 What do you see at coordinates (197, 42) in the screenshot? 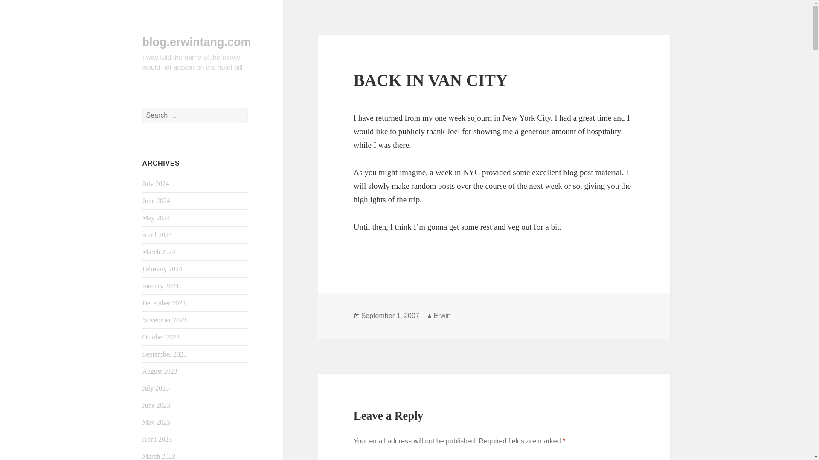
I see `blog.erwintang.com` at bounding box center [197, 42].